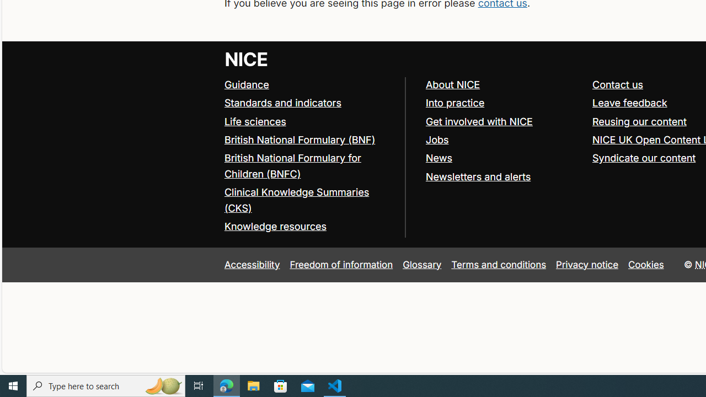  I want to click on Jobs, so click(437, 139).